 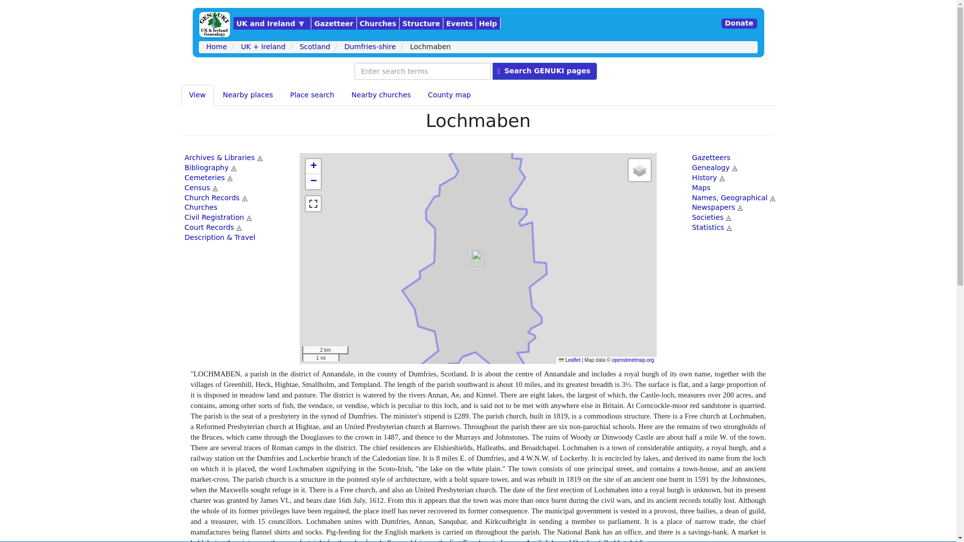 What do you see at coordinates (215, 24) in the screenshot?
I see `Home` at bounding box center [215, 24].